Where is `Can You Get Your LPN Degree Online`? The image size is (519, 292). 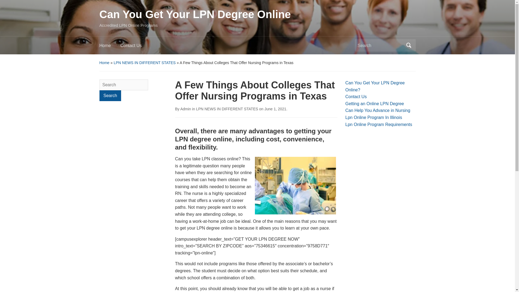 Can You Get Your LPN Degree Online is located at coordinates (195, 14).